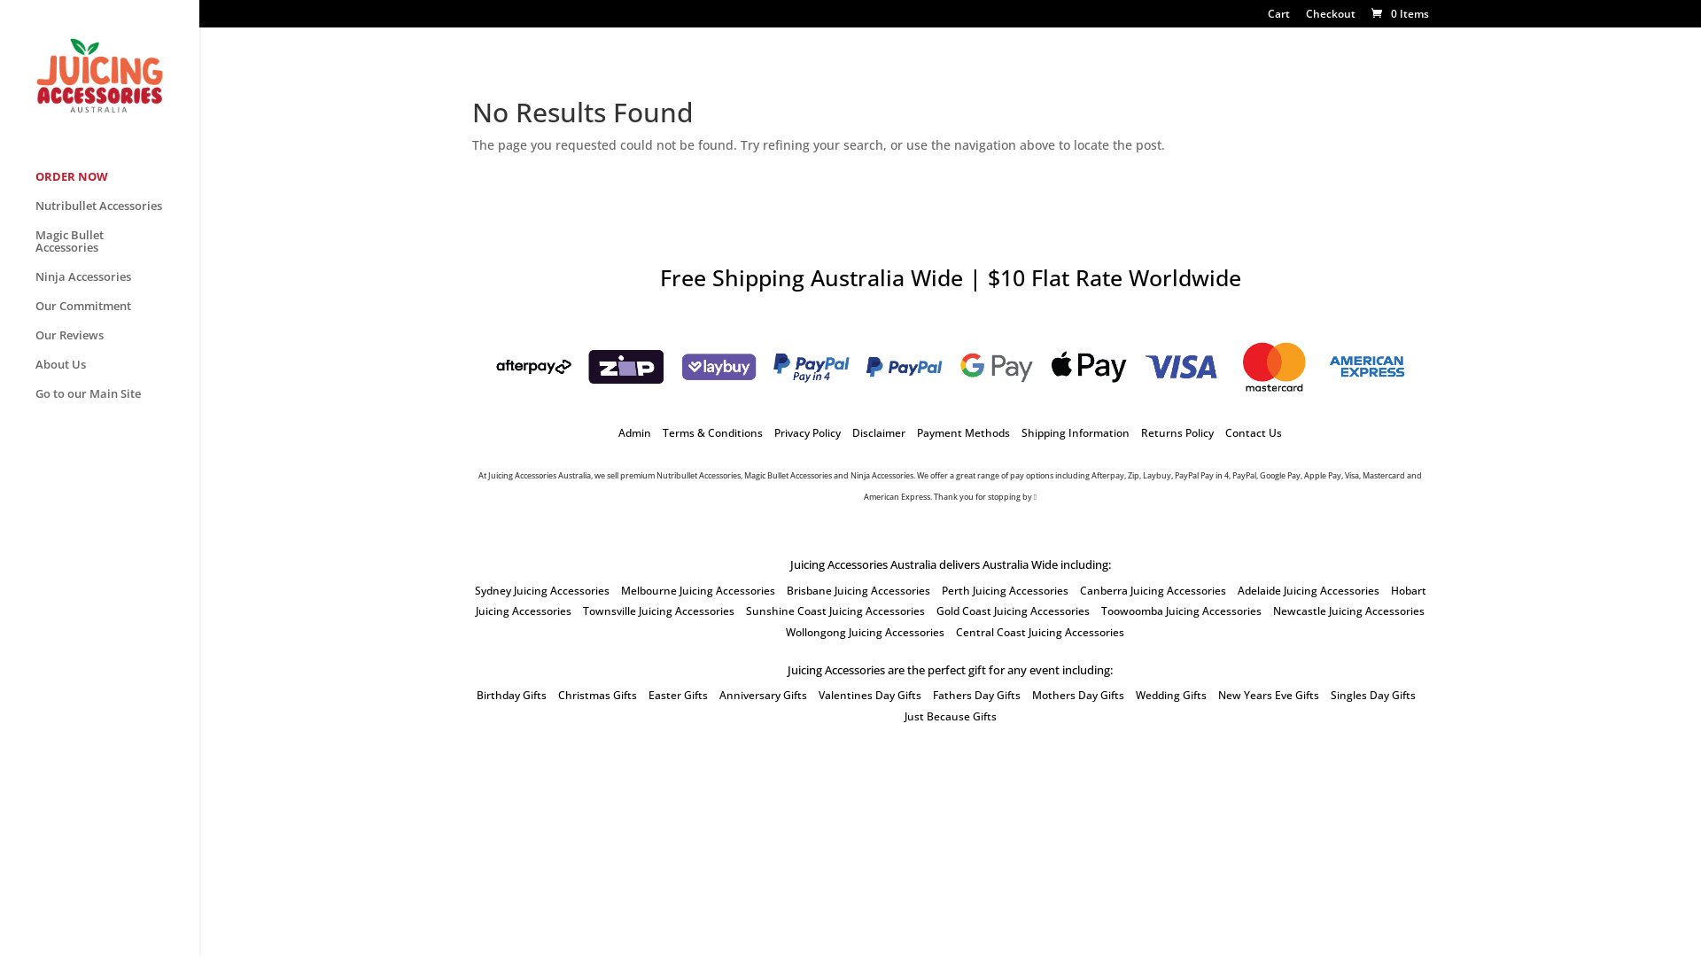 The height and width of the screenshot is (957, 1701). Describe the element at coordinates (117, 344) in the screenshot. I see `Our Reviews` at that location.